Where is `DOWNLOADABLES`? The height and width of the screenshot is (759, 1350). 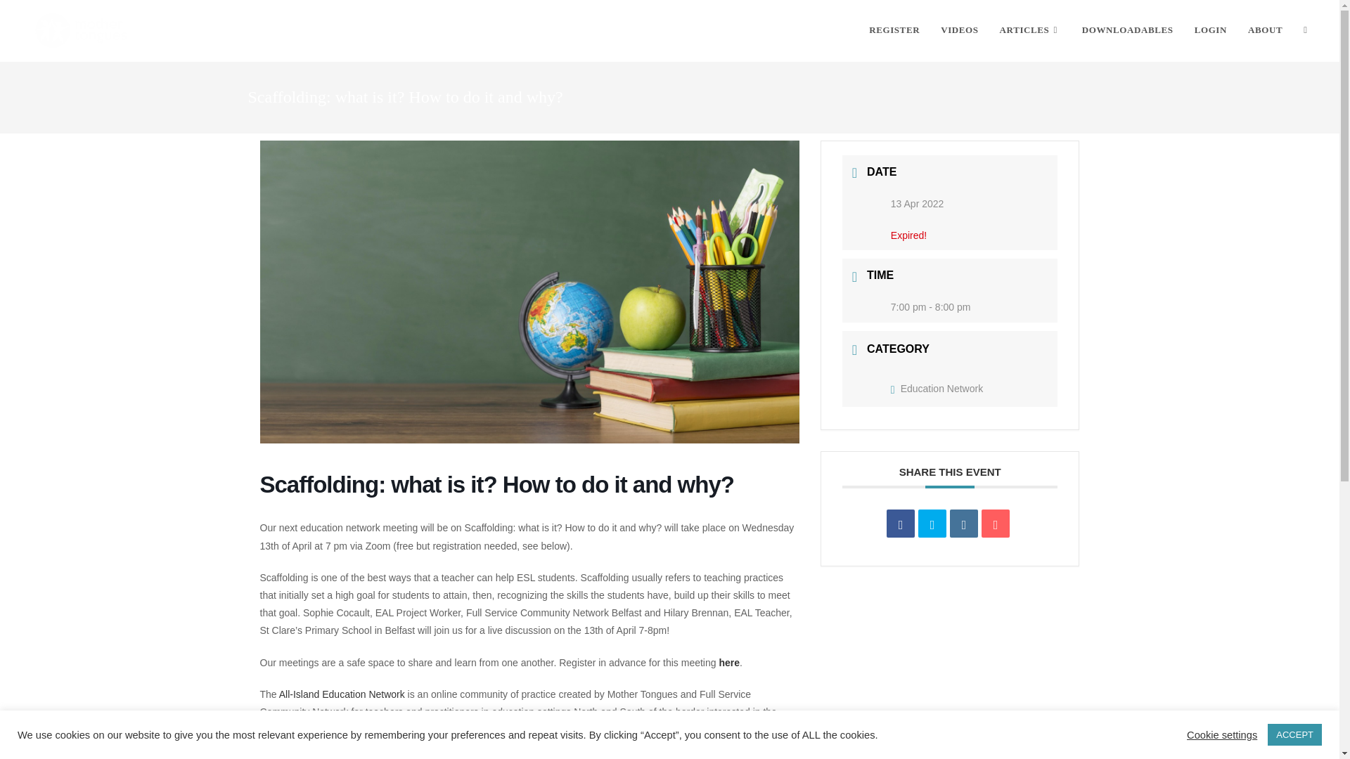
DOWNLOADABLES is located at coordinates (1128, 30).